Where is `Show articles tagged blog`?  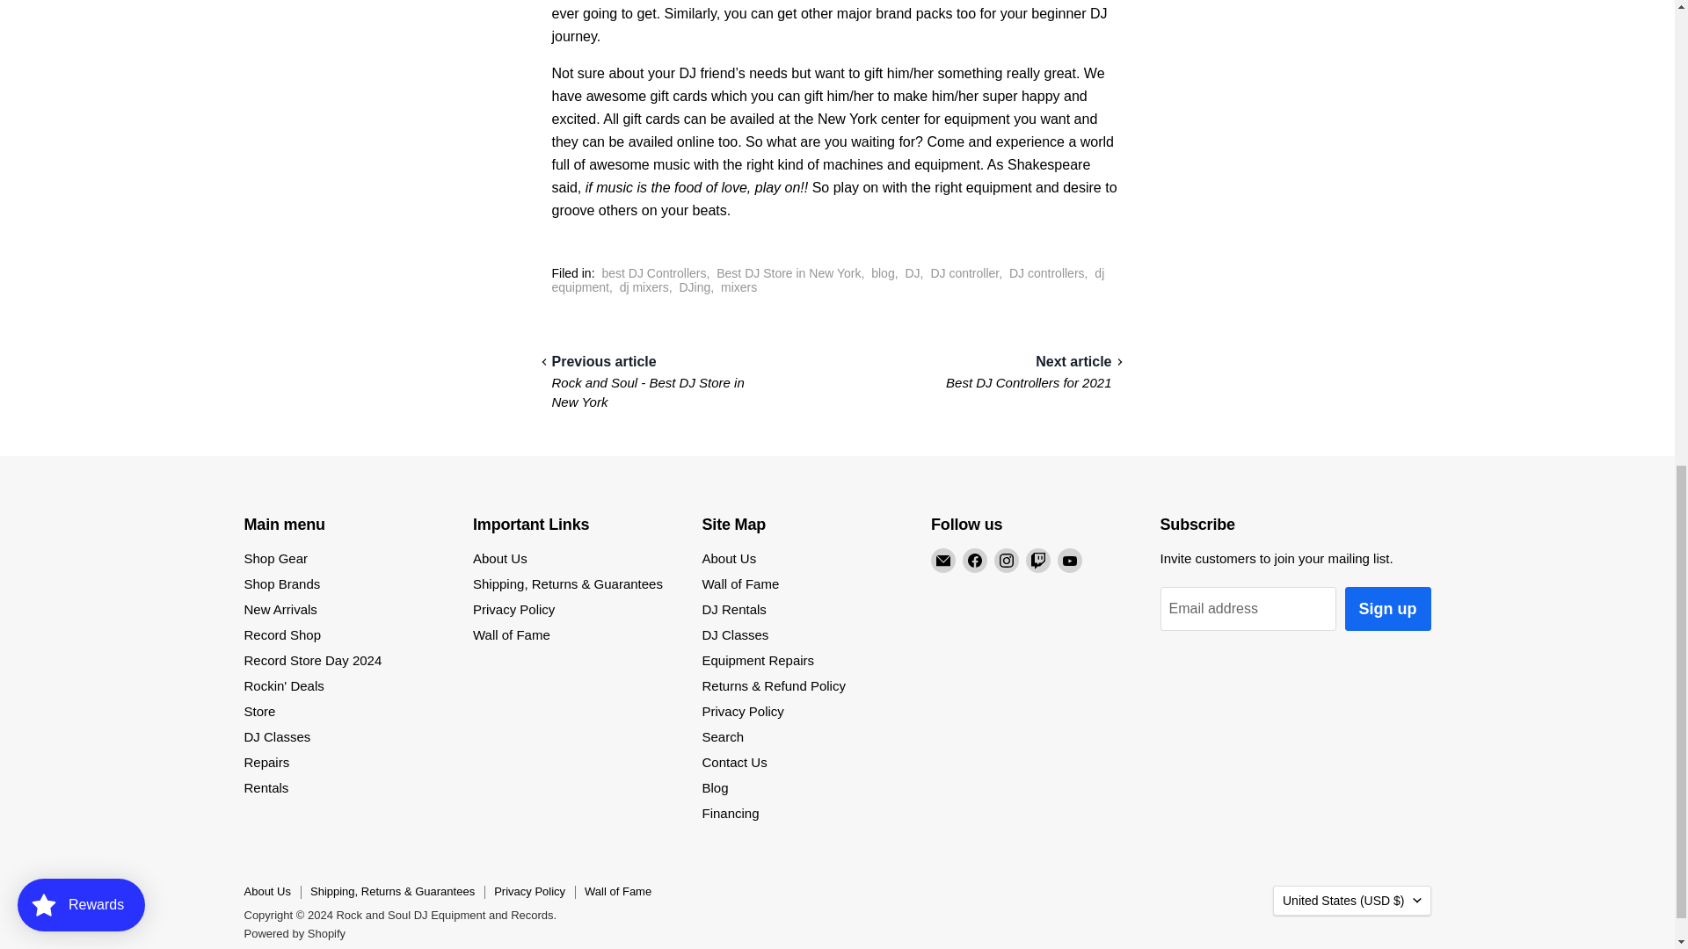
Show articles tagged blog is located at coordinates (883, 272).